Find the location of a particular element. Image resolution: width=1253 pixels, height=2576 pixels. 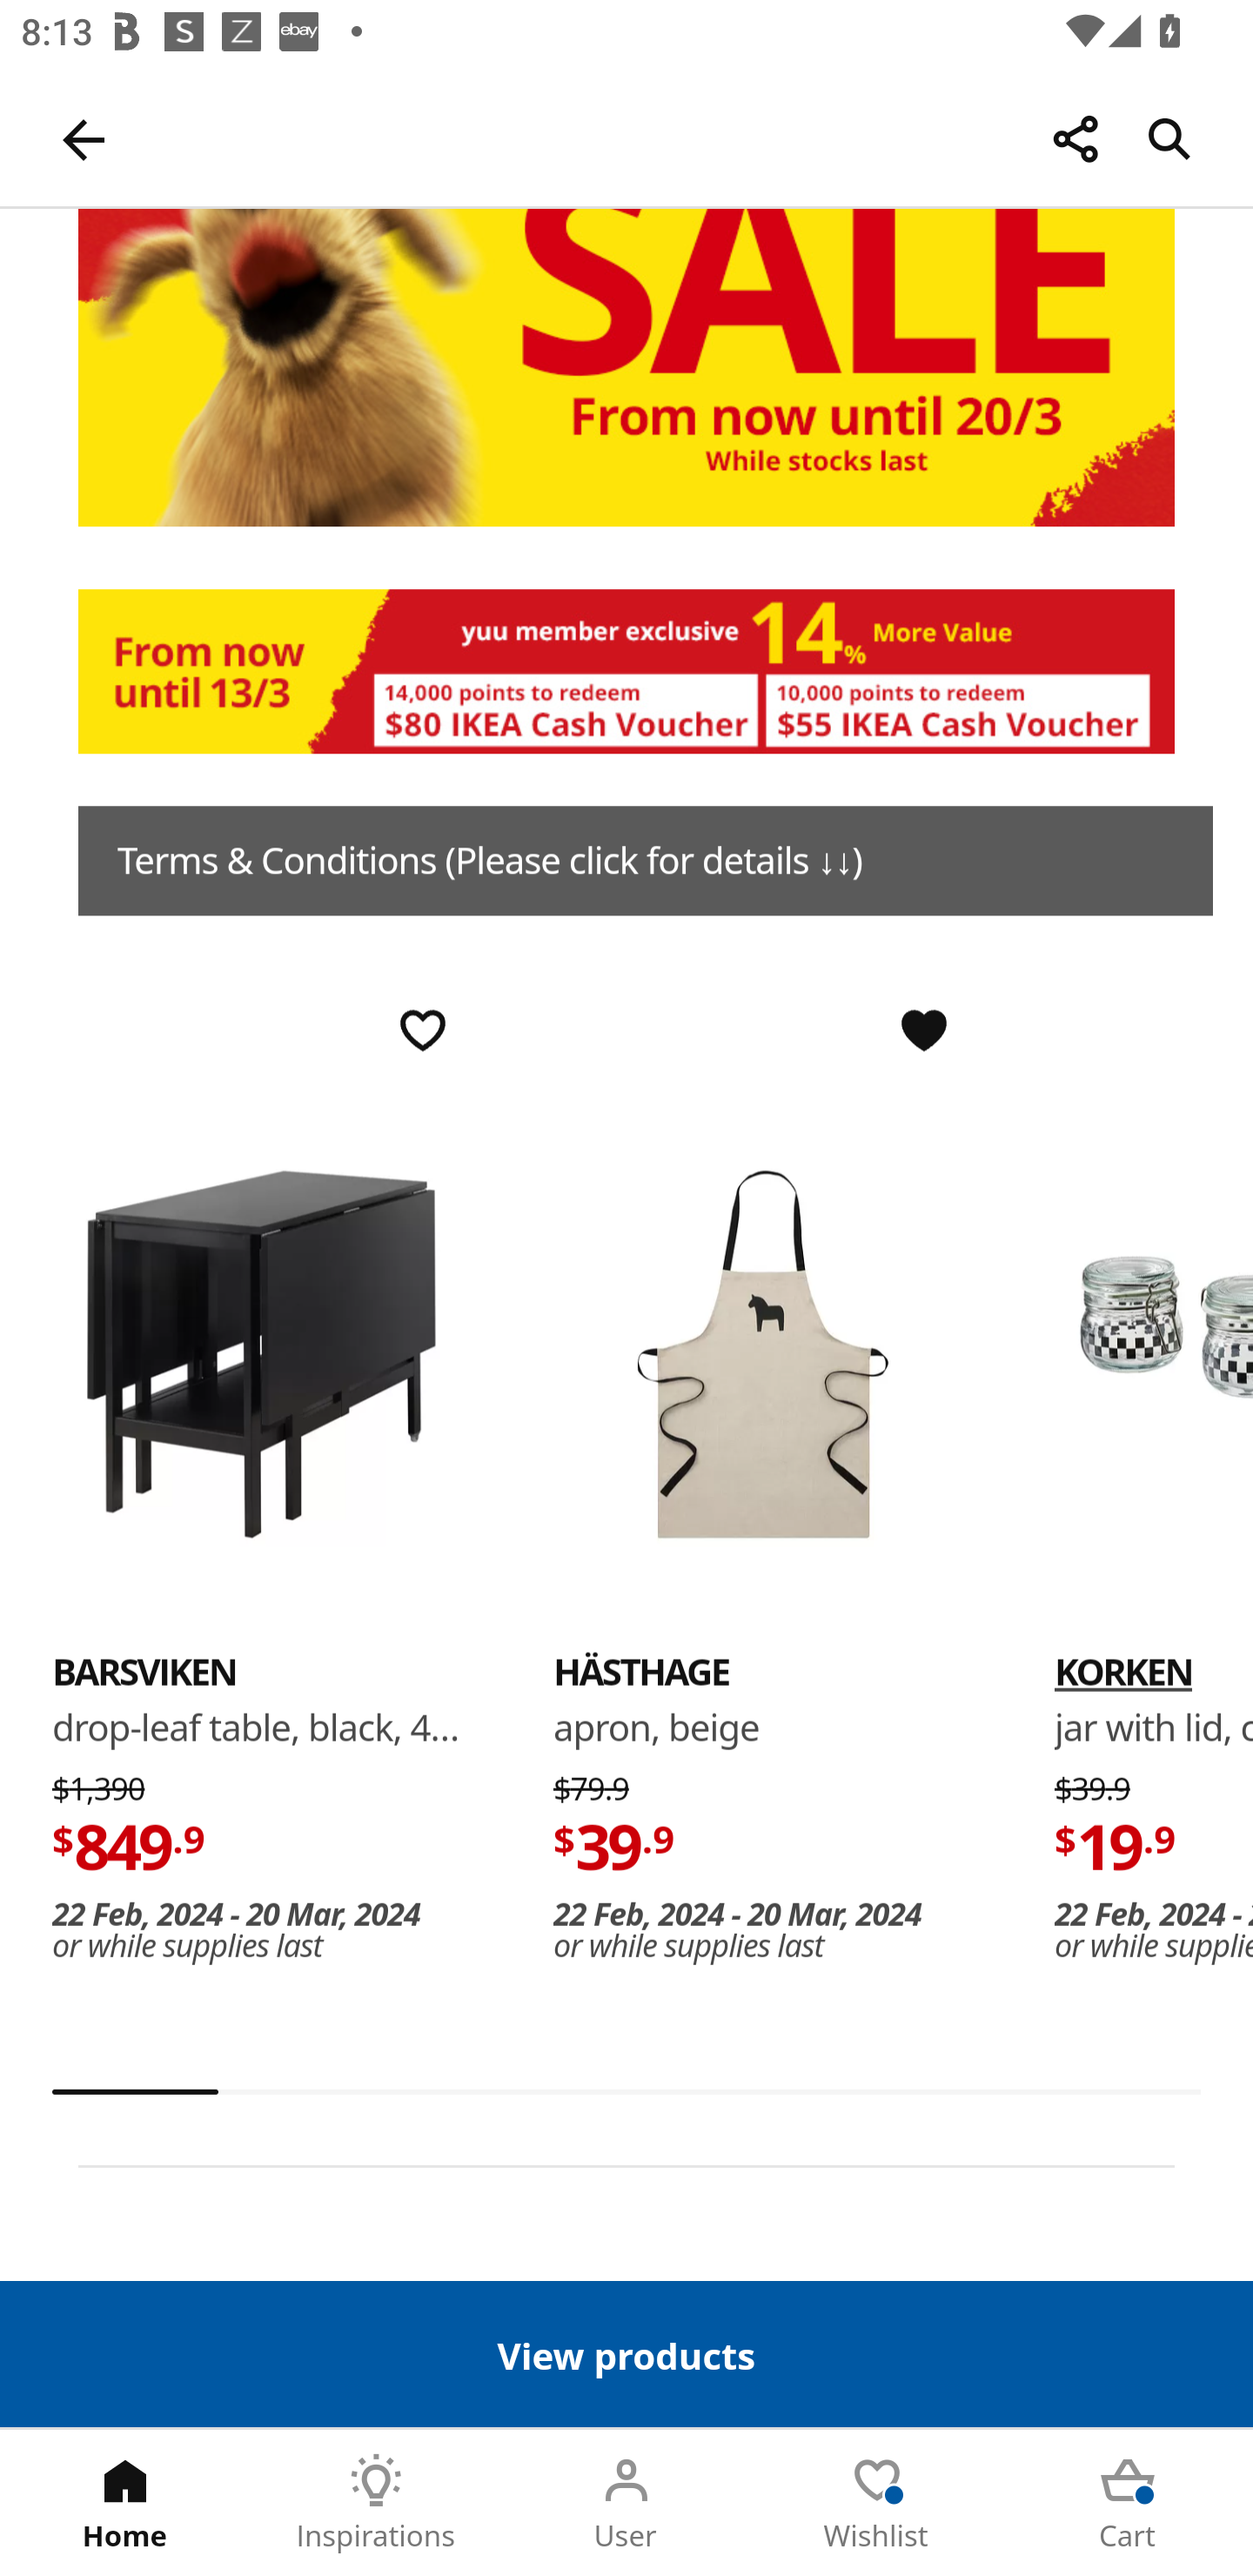

Cart
Tab 5 of 5 is located at coordinates (1128, 2503).